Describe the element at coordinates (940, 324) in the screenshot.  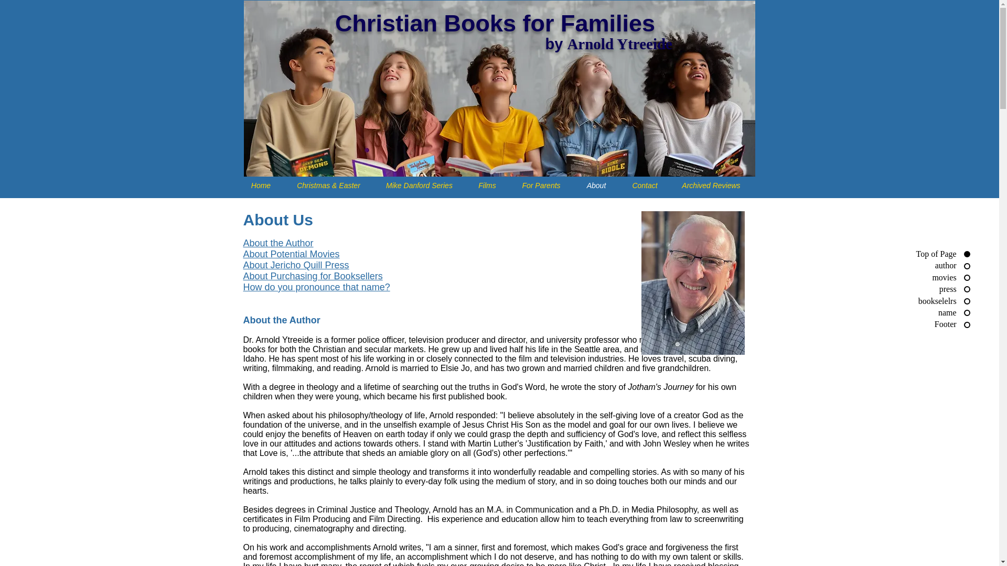
I see `Footer` at that location.